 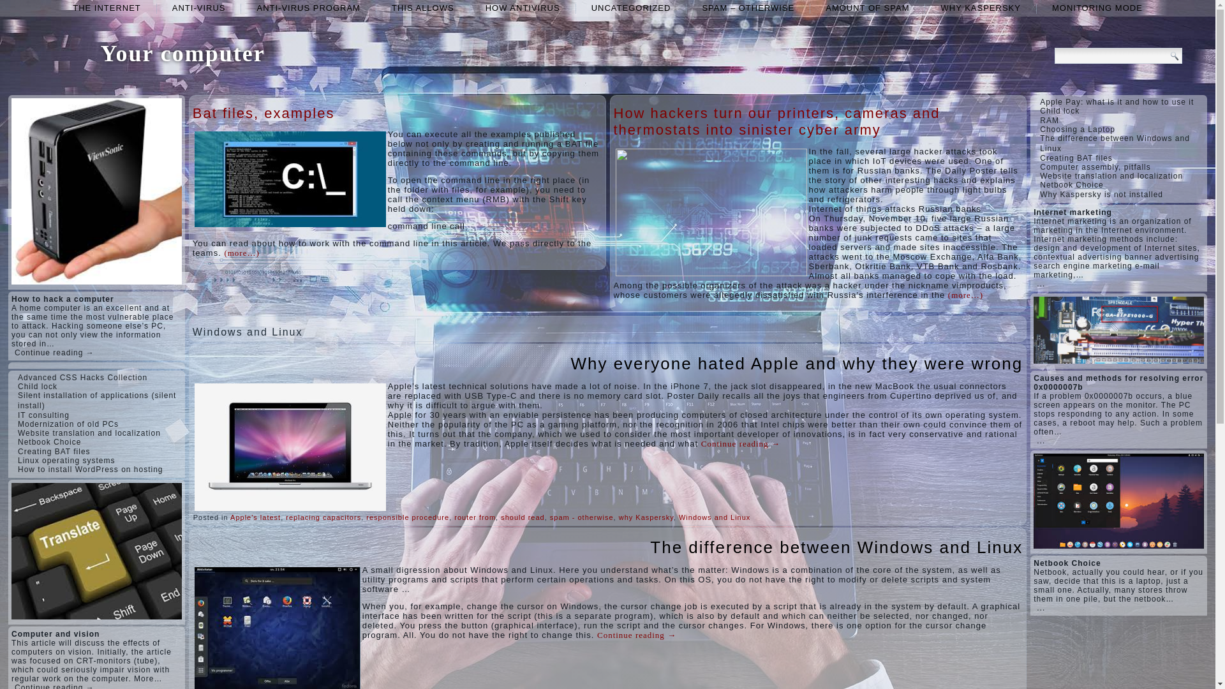 I want to click on ANTI-VIRUS, so click(x=199, y=8).